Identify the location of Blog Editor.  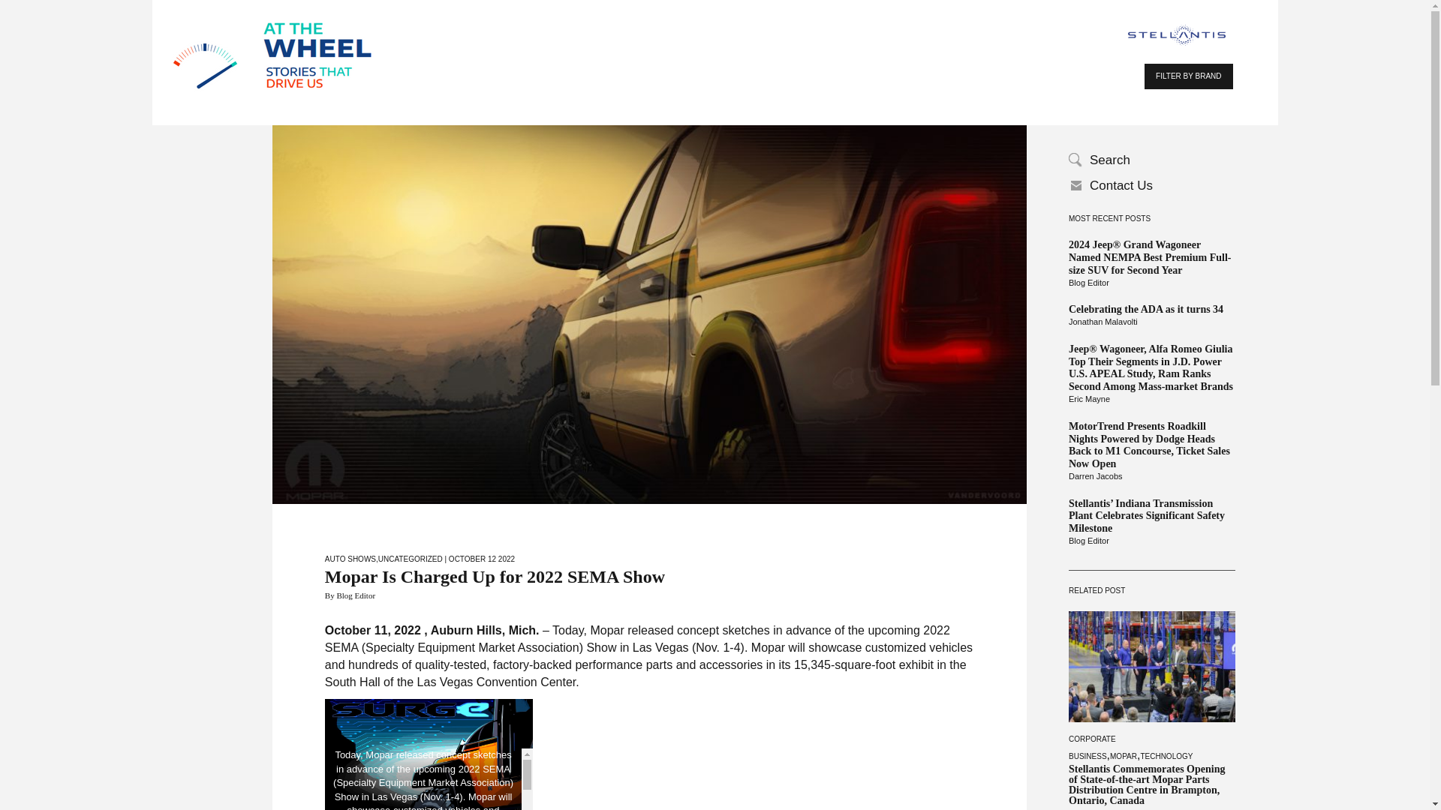
(1151, 541).